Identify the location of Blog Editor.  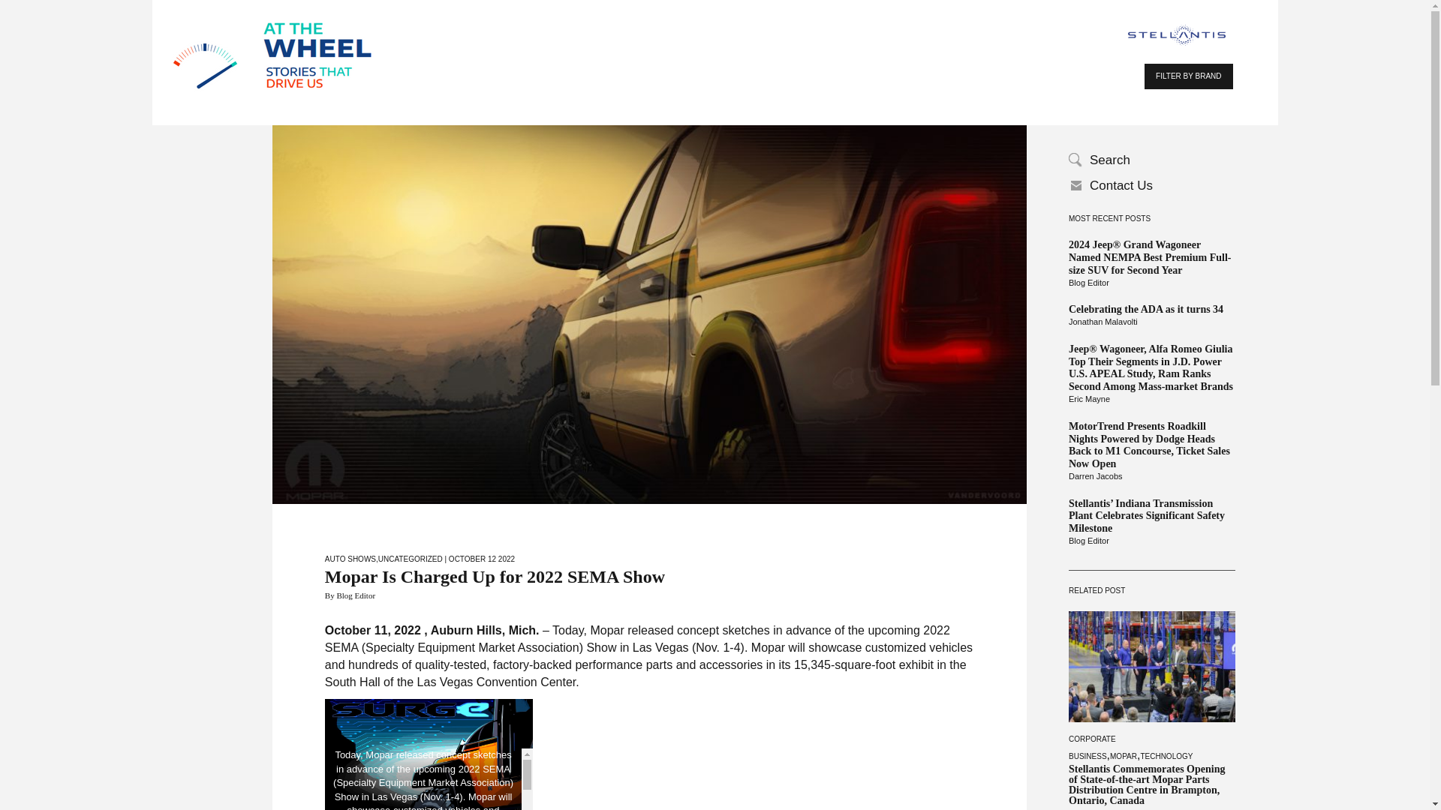
(1151, 541).